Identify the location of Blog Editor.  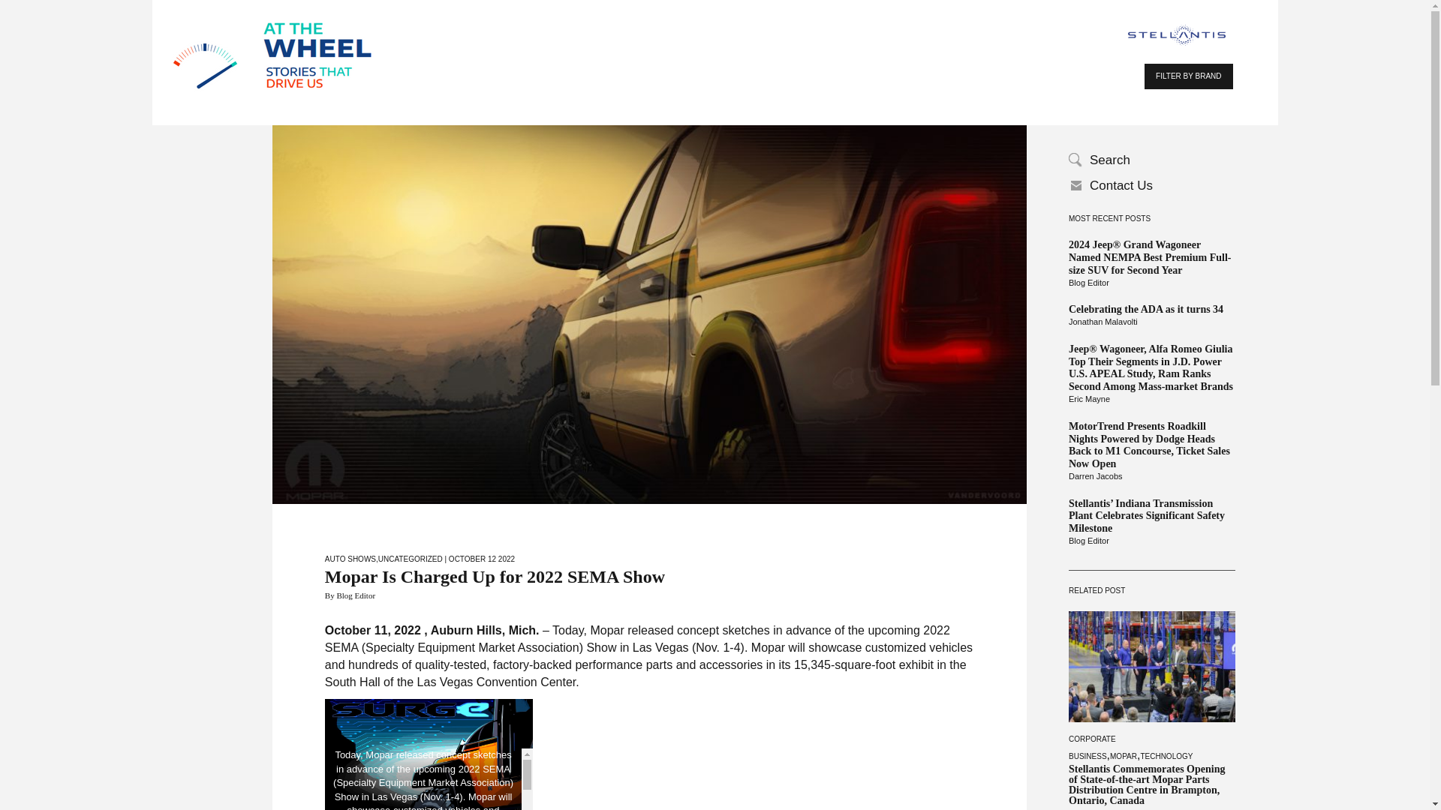
(1151, 541).